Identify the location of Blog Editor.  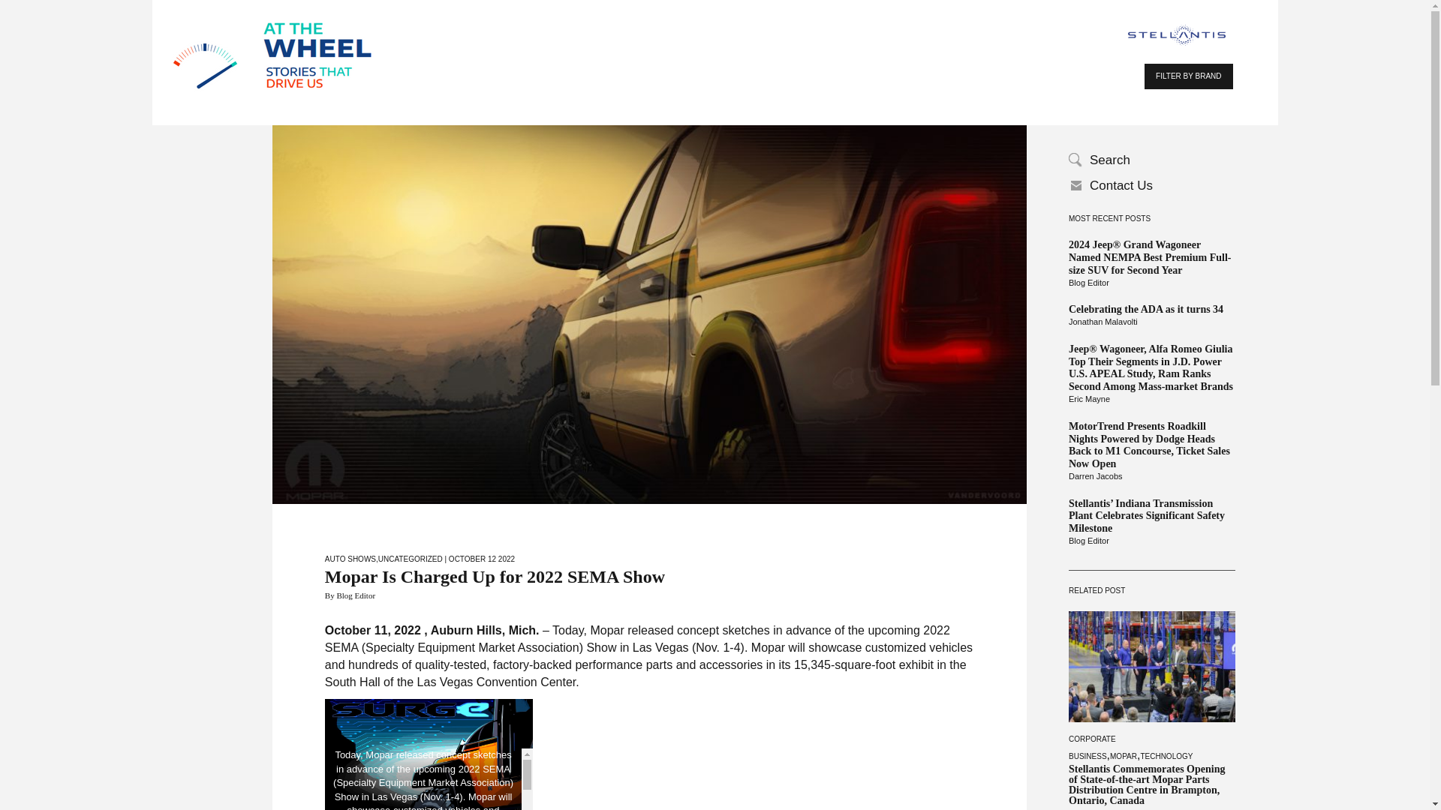
(1151, 541).